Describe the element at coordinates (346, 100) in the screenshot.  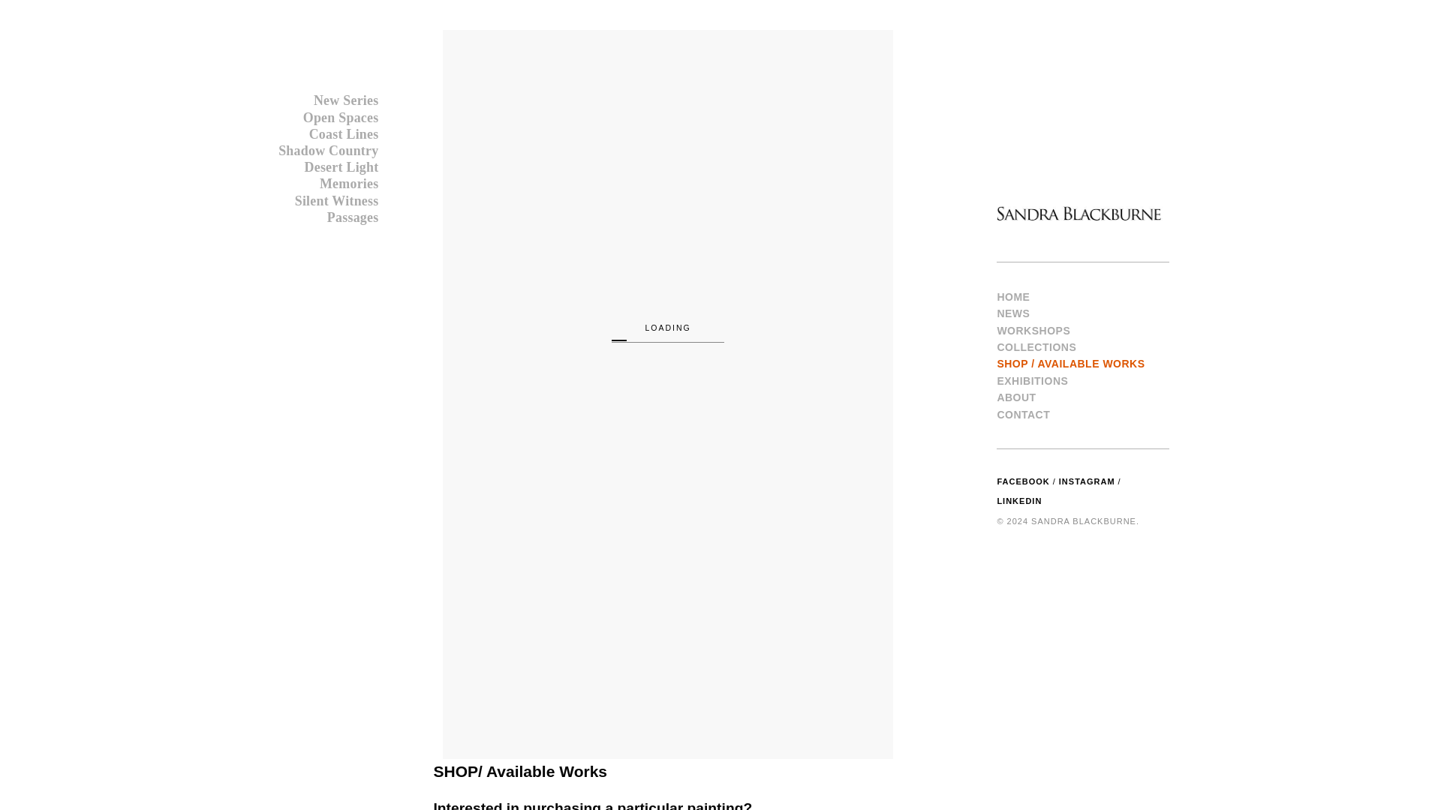
I see `New Series` at that location.